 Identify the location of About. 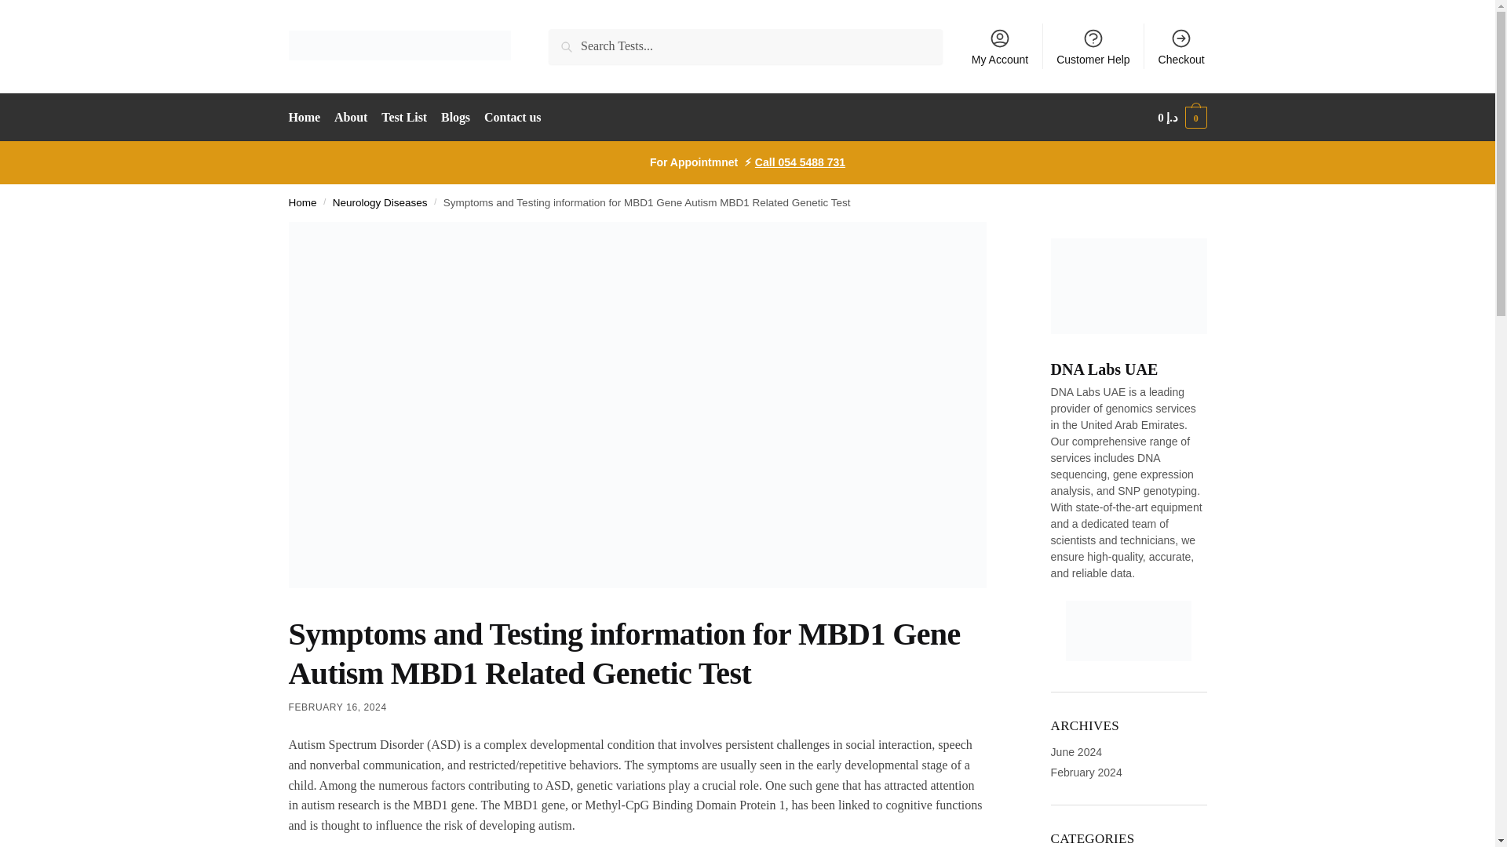
(350, 118).